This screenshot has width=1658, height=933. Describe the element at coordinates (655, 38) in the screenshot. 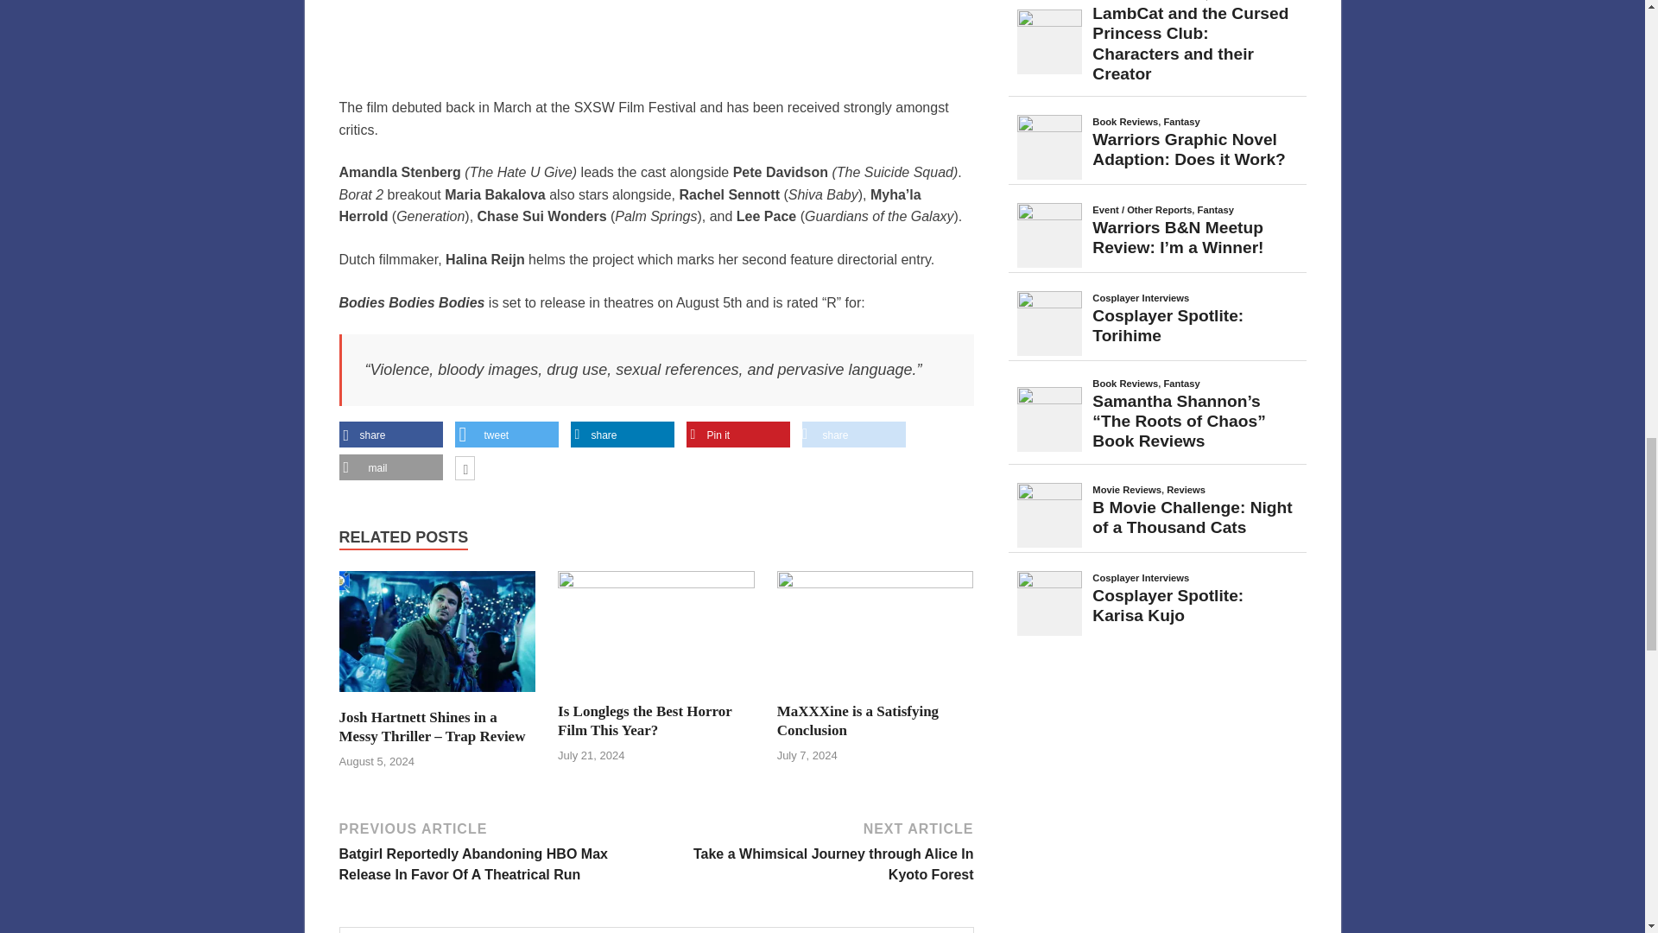

I see `YouTube player` at that location.